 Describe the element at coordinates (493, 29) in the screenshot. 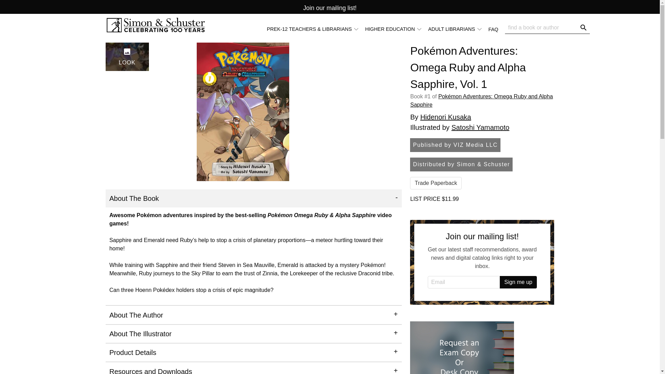

I see `FAQ` at that location.